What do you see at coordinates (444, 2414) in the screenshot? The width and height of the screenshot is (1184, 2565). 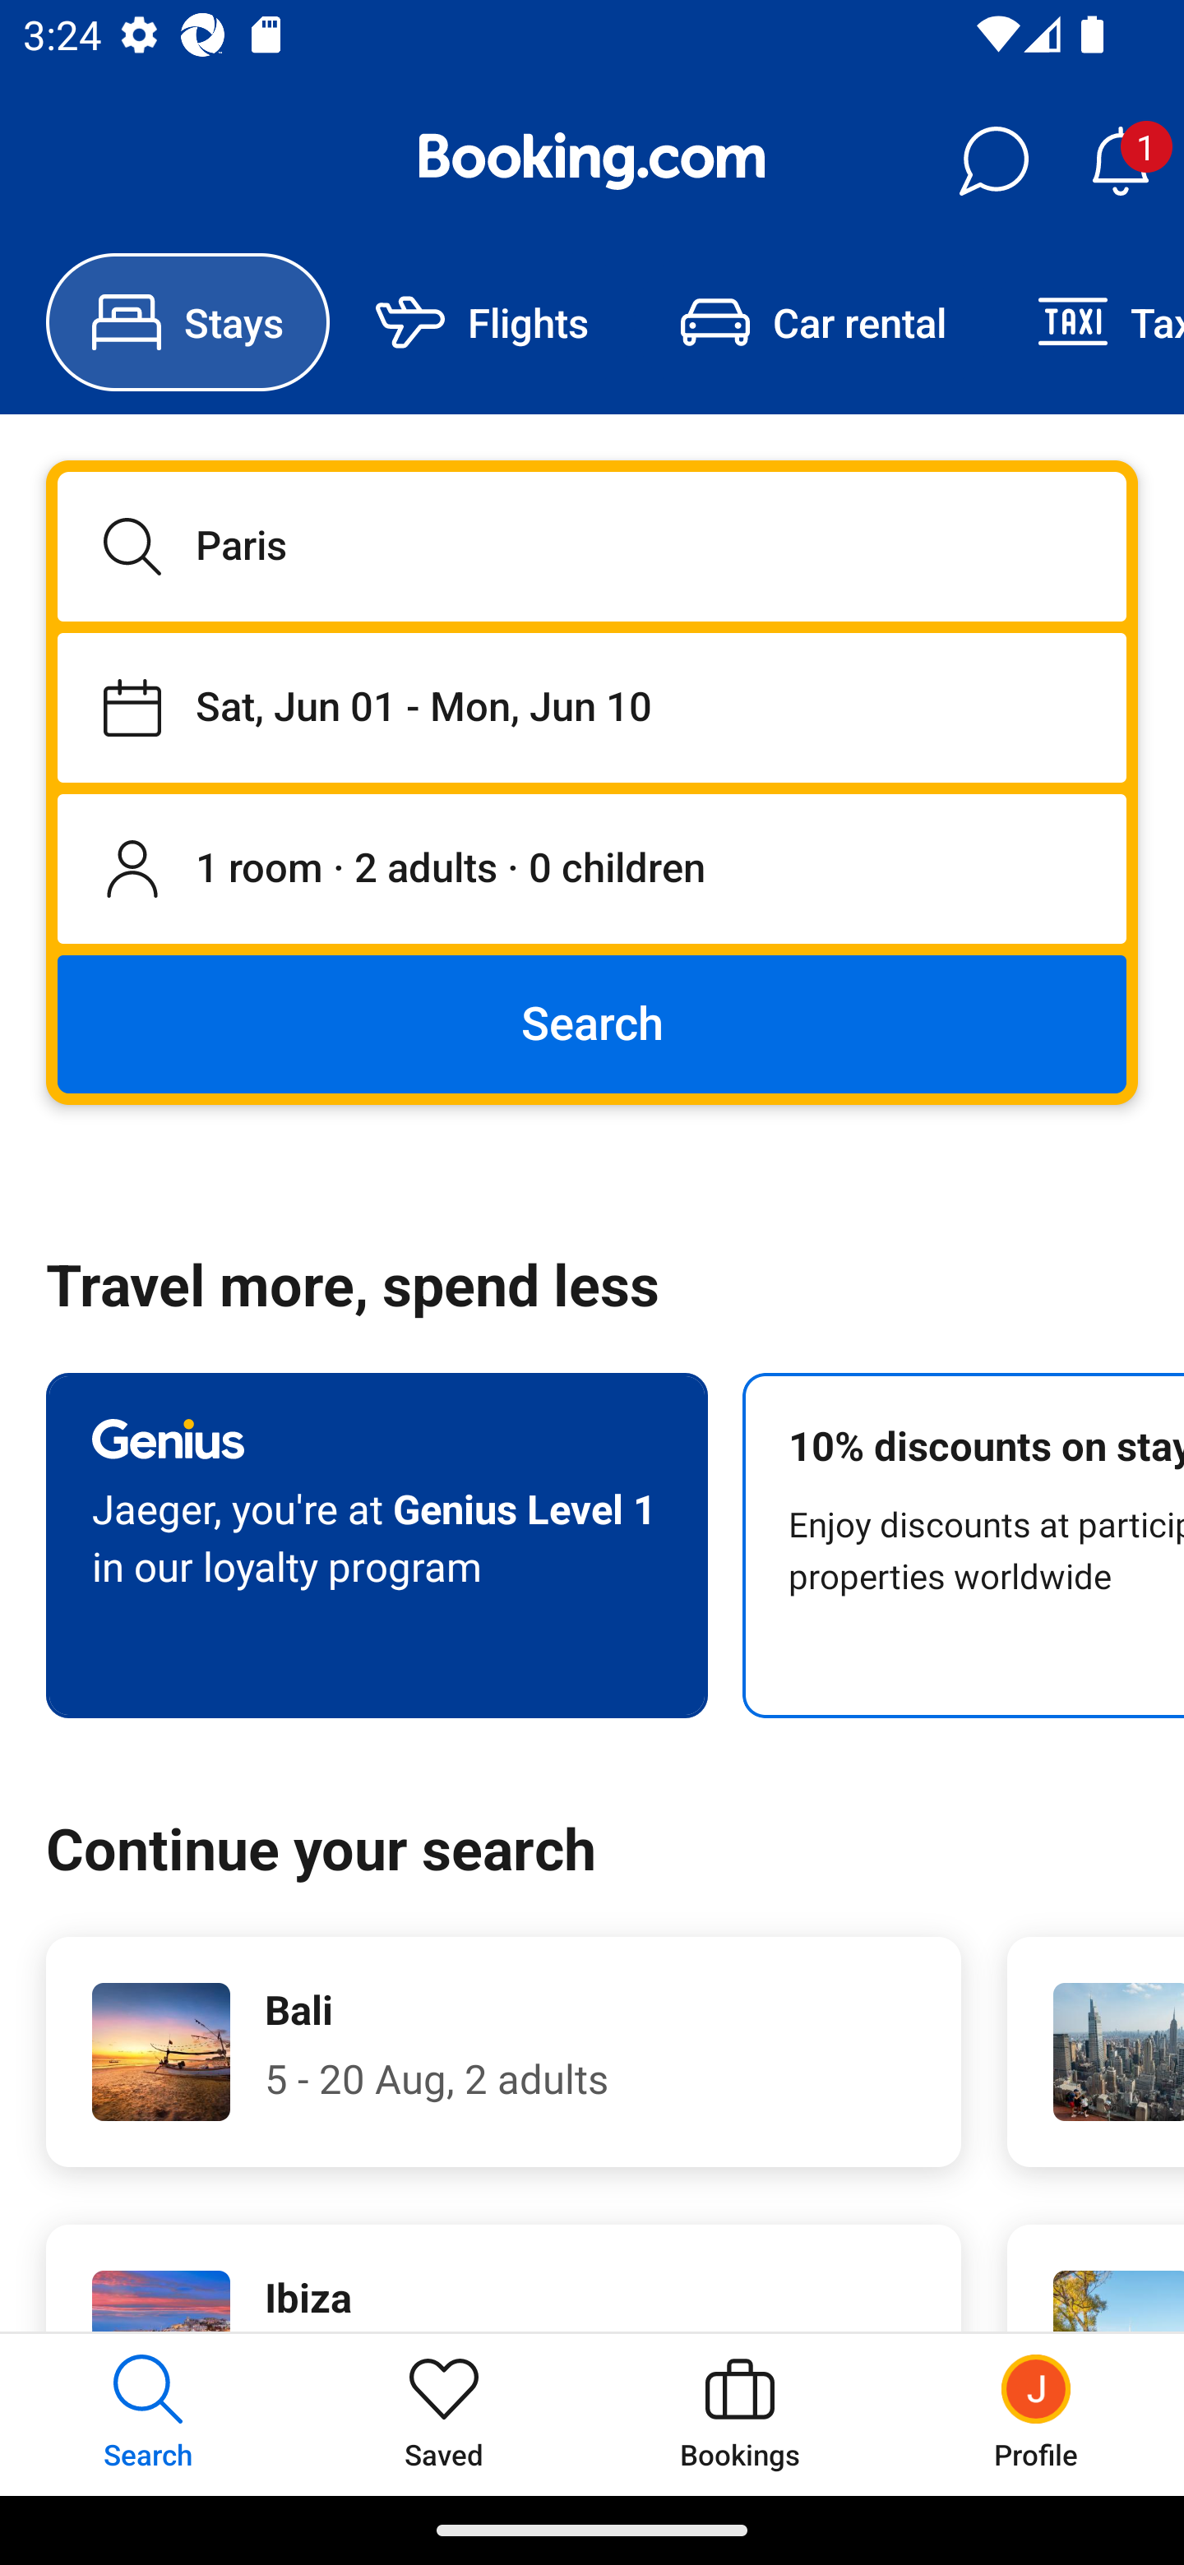 I see `Saved` at bounding box center [444, 2414].